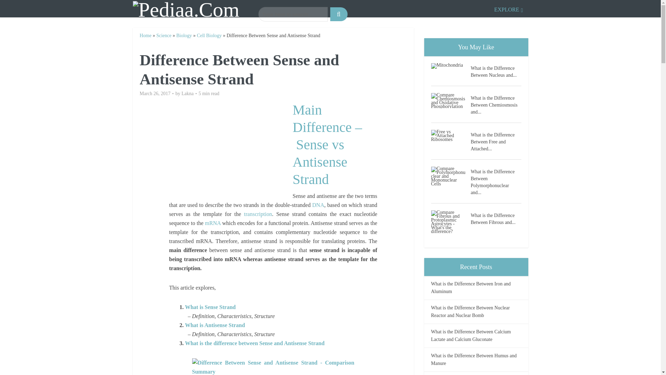  I want to click on Cell Biology, so click(209, 35).